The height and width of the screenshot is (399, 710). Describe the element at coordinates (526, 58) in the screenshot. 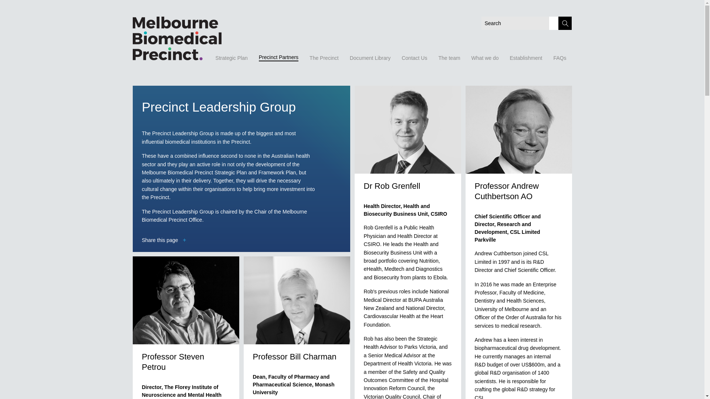

I see `Establishment` at that location.